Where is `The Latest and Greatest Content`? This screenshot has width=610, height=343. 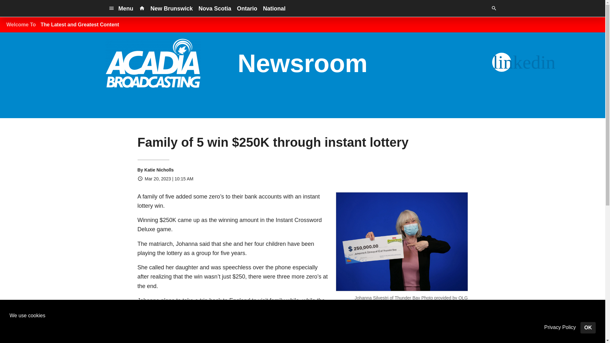
The Latest and Greatest Content is located at coordinates (80, 25).